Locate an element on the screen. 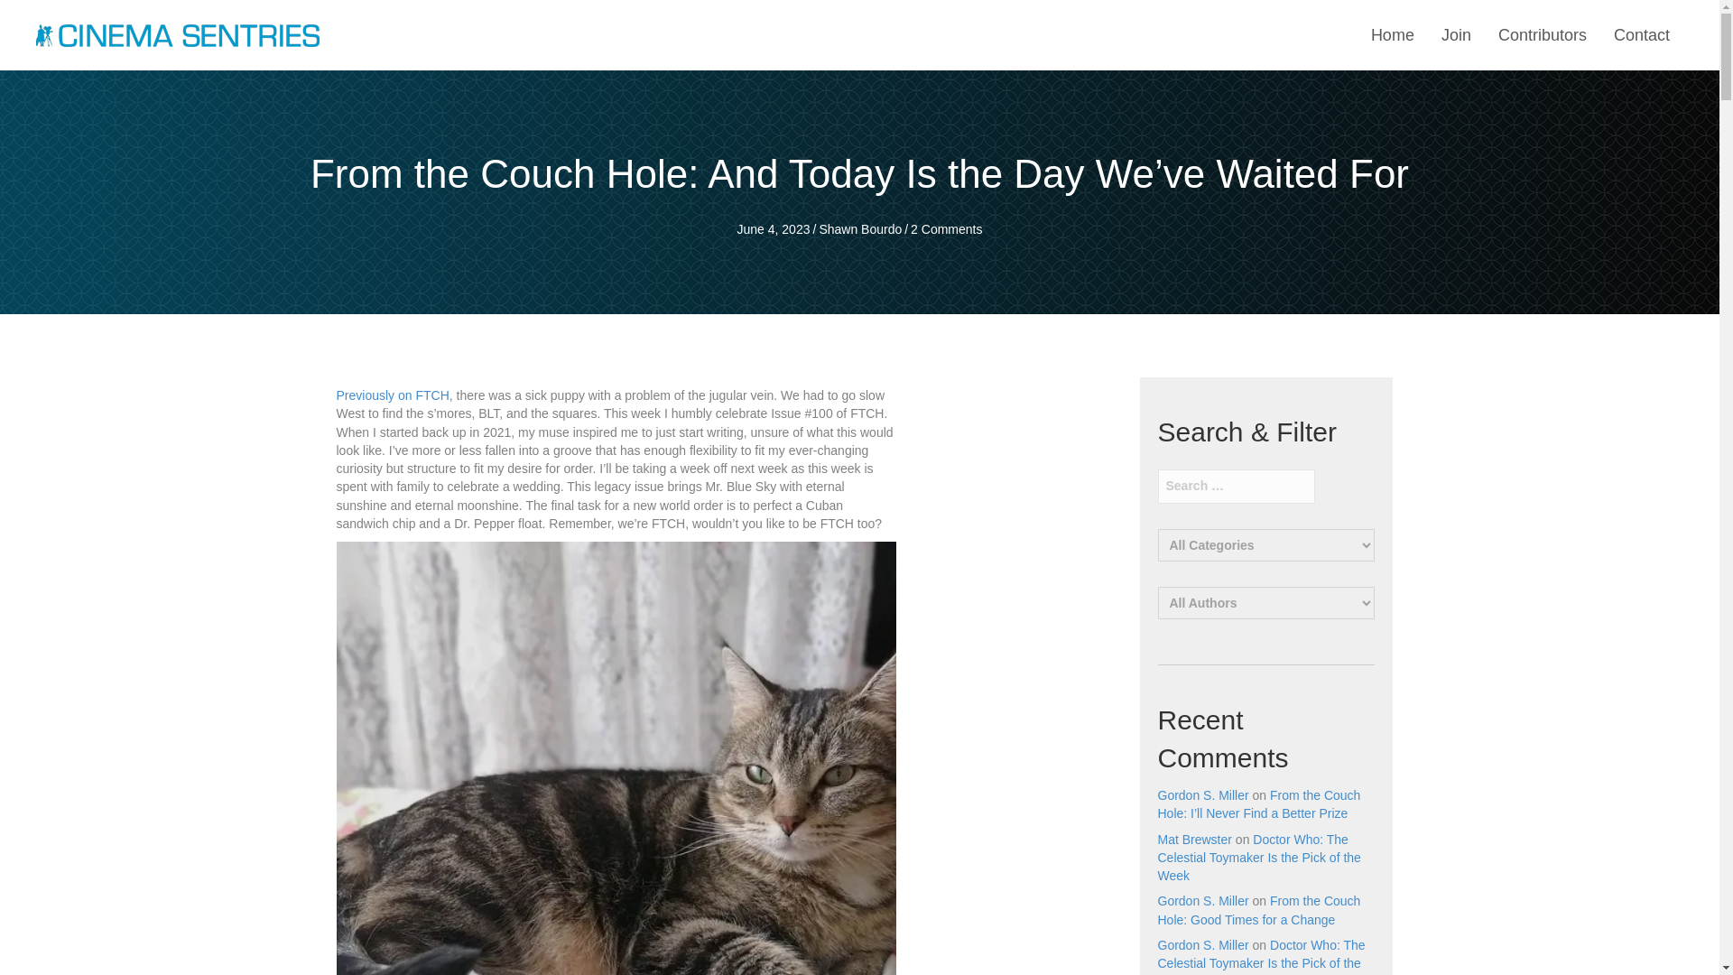 The height and width of the screenshot is (975, 1733). Doctor Who: The Celestial Toymaker Is the Pick of the Week is located at coordinates (1261, 956).